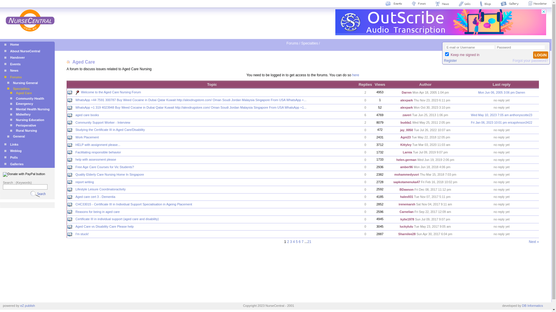 This screenshot has height=312, width=556. What do you see at coordinates (70, 115) in the screenshot?
I see `old and not hot` at bounding box center [70, 115].